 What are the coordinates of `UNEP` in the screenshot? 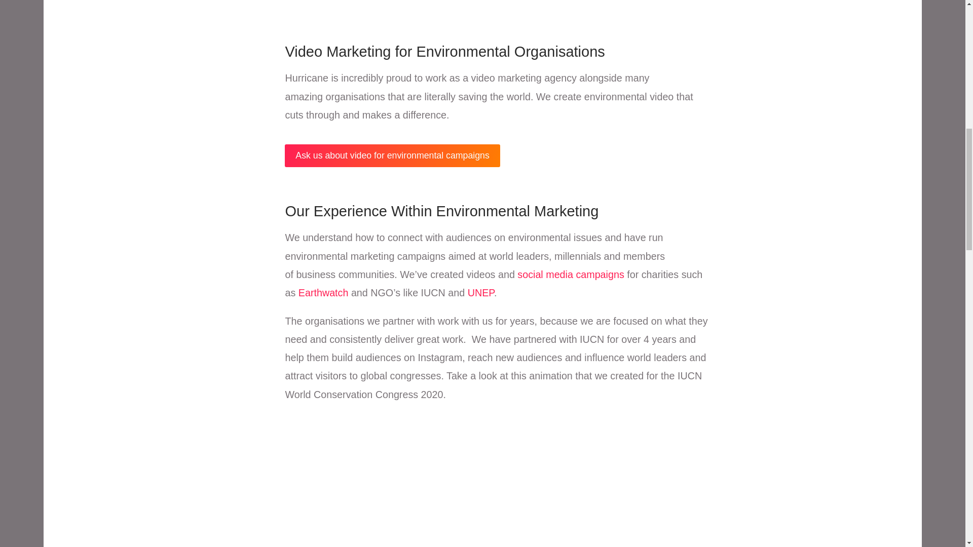 It's located at (481, 293).